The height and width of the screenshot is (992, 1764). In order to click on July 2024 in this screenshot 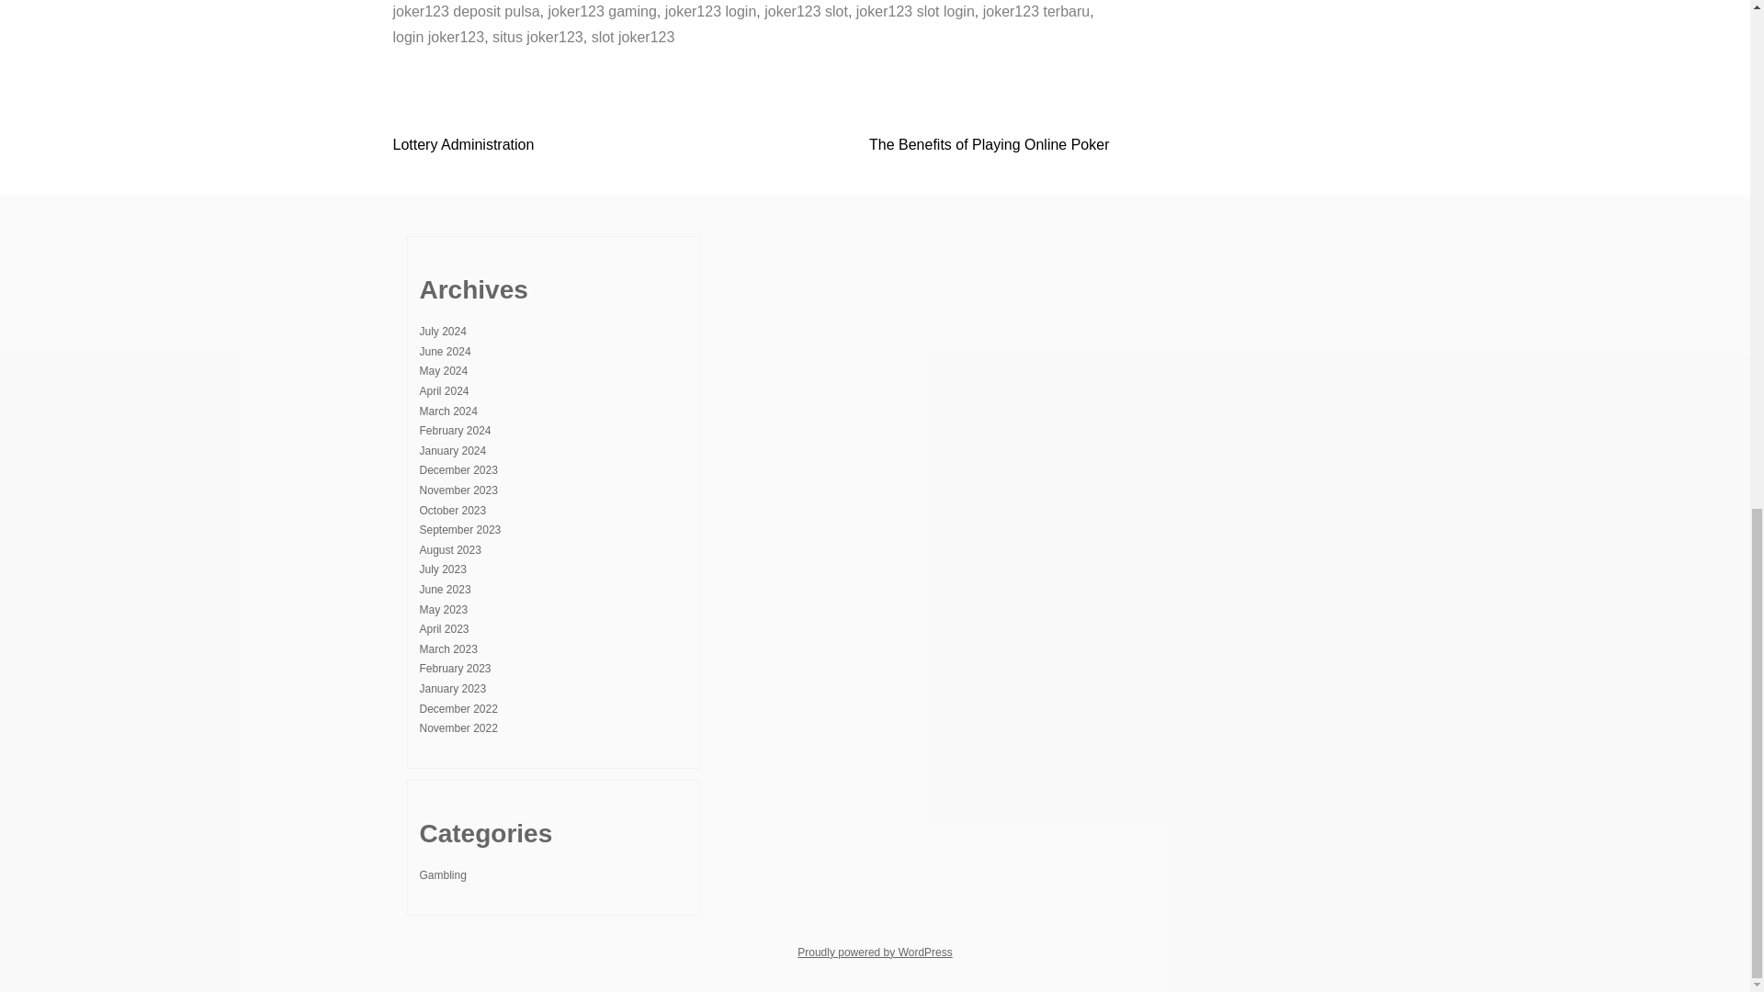, I will do `click(442, 332)`.